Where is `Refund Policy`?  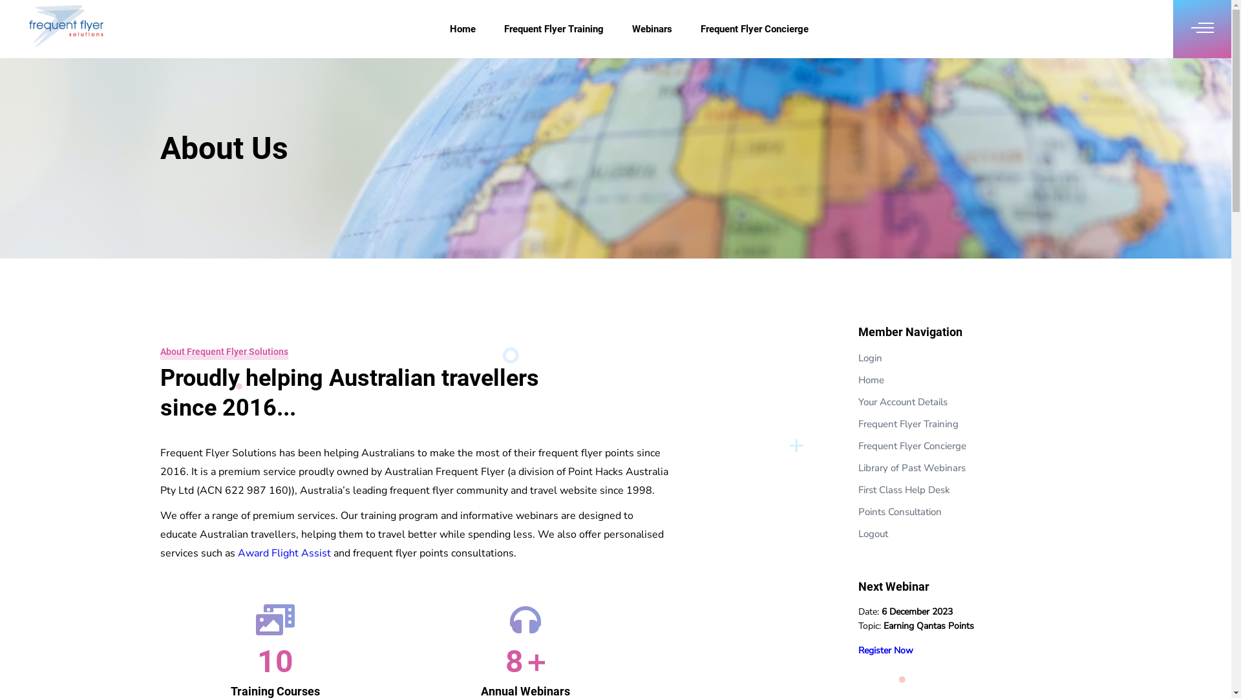 Refund Policy is located at coordinates (918, 668).